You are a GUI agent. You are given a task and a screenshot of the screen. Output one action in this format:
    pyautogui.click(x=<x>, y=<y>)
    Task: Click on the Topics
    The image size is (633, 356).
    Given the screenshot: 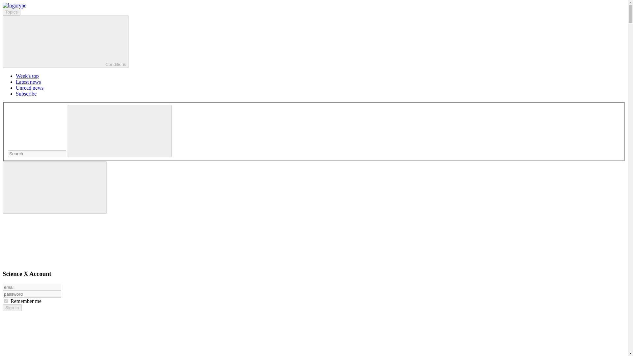 What is the action you would take?
    pyautogui.click(x=11, y=12)
    